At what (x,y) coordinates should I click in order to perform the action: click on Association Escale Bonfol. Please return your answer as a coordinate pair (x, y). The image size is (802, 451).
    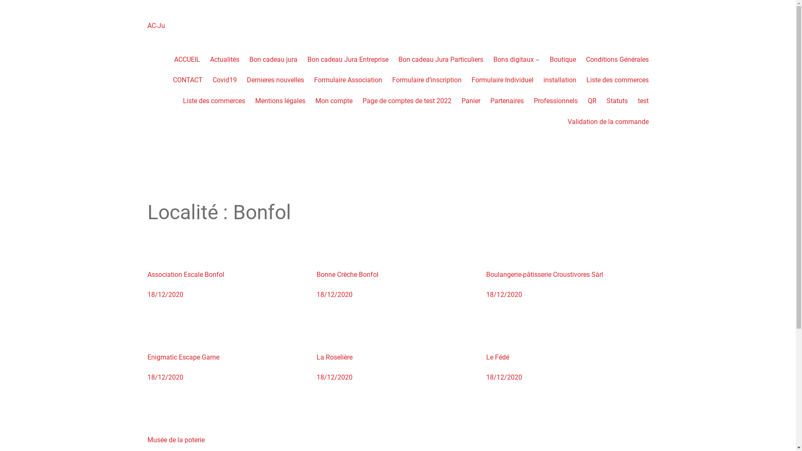
    Looking at the image, I should click on (185, 275).